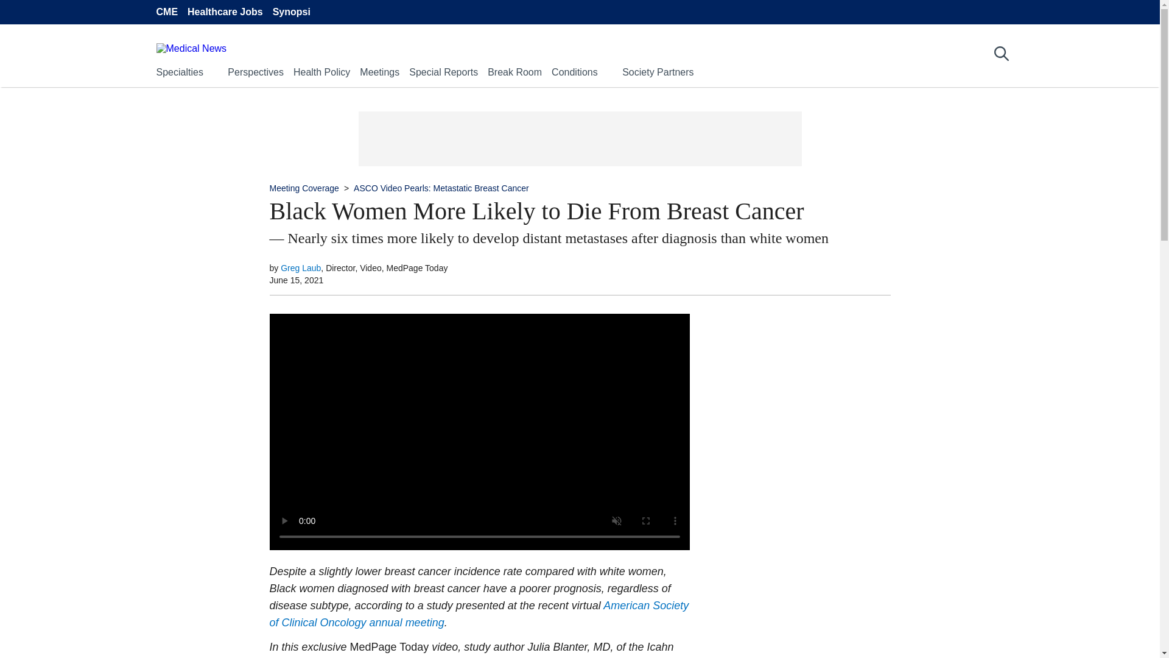  Describe the element at coordinates (291, 12) in the screenshot. I see `Synopsi` at that location.